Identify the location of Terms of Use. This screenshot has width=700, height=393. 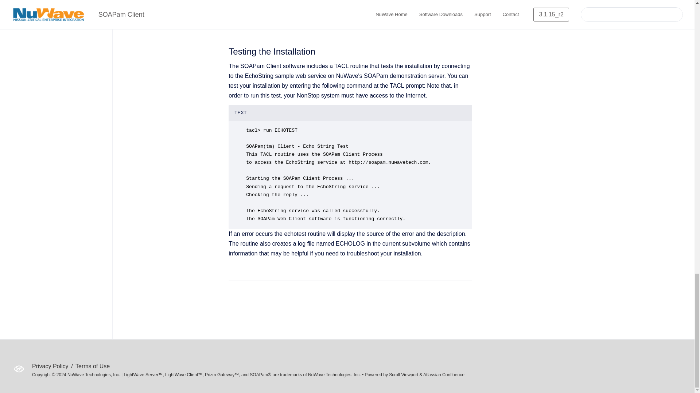
(93, 366).